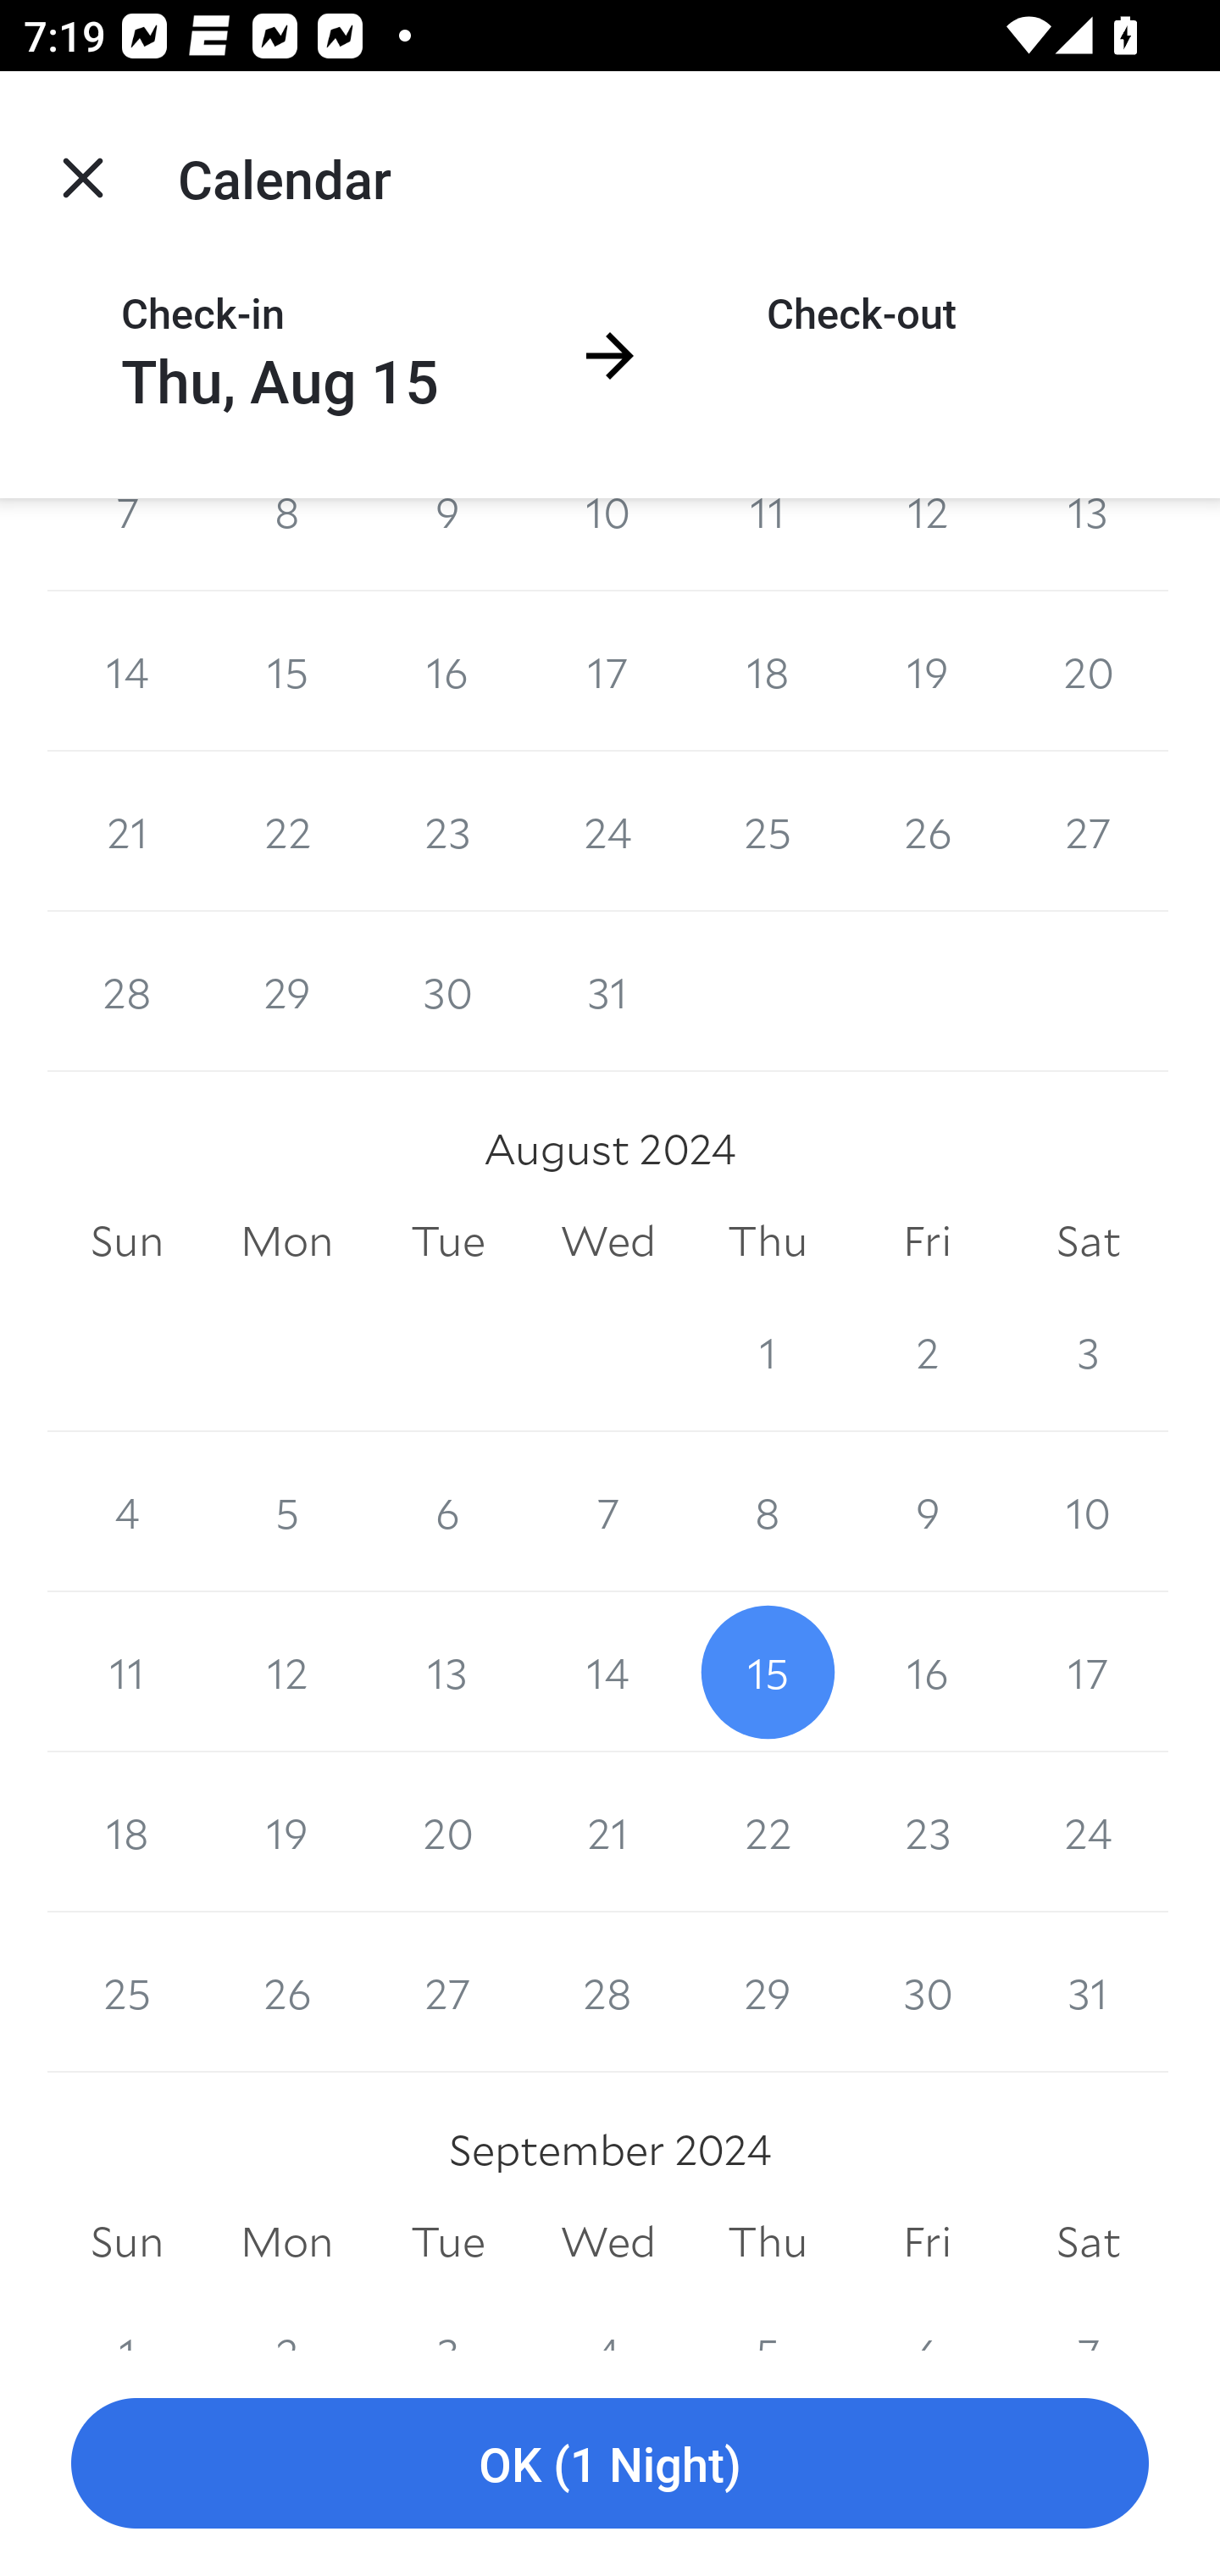  I want to click on 15 15 August 2024, so click(768, 1671).